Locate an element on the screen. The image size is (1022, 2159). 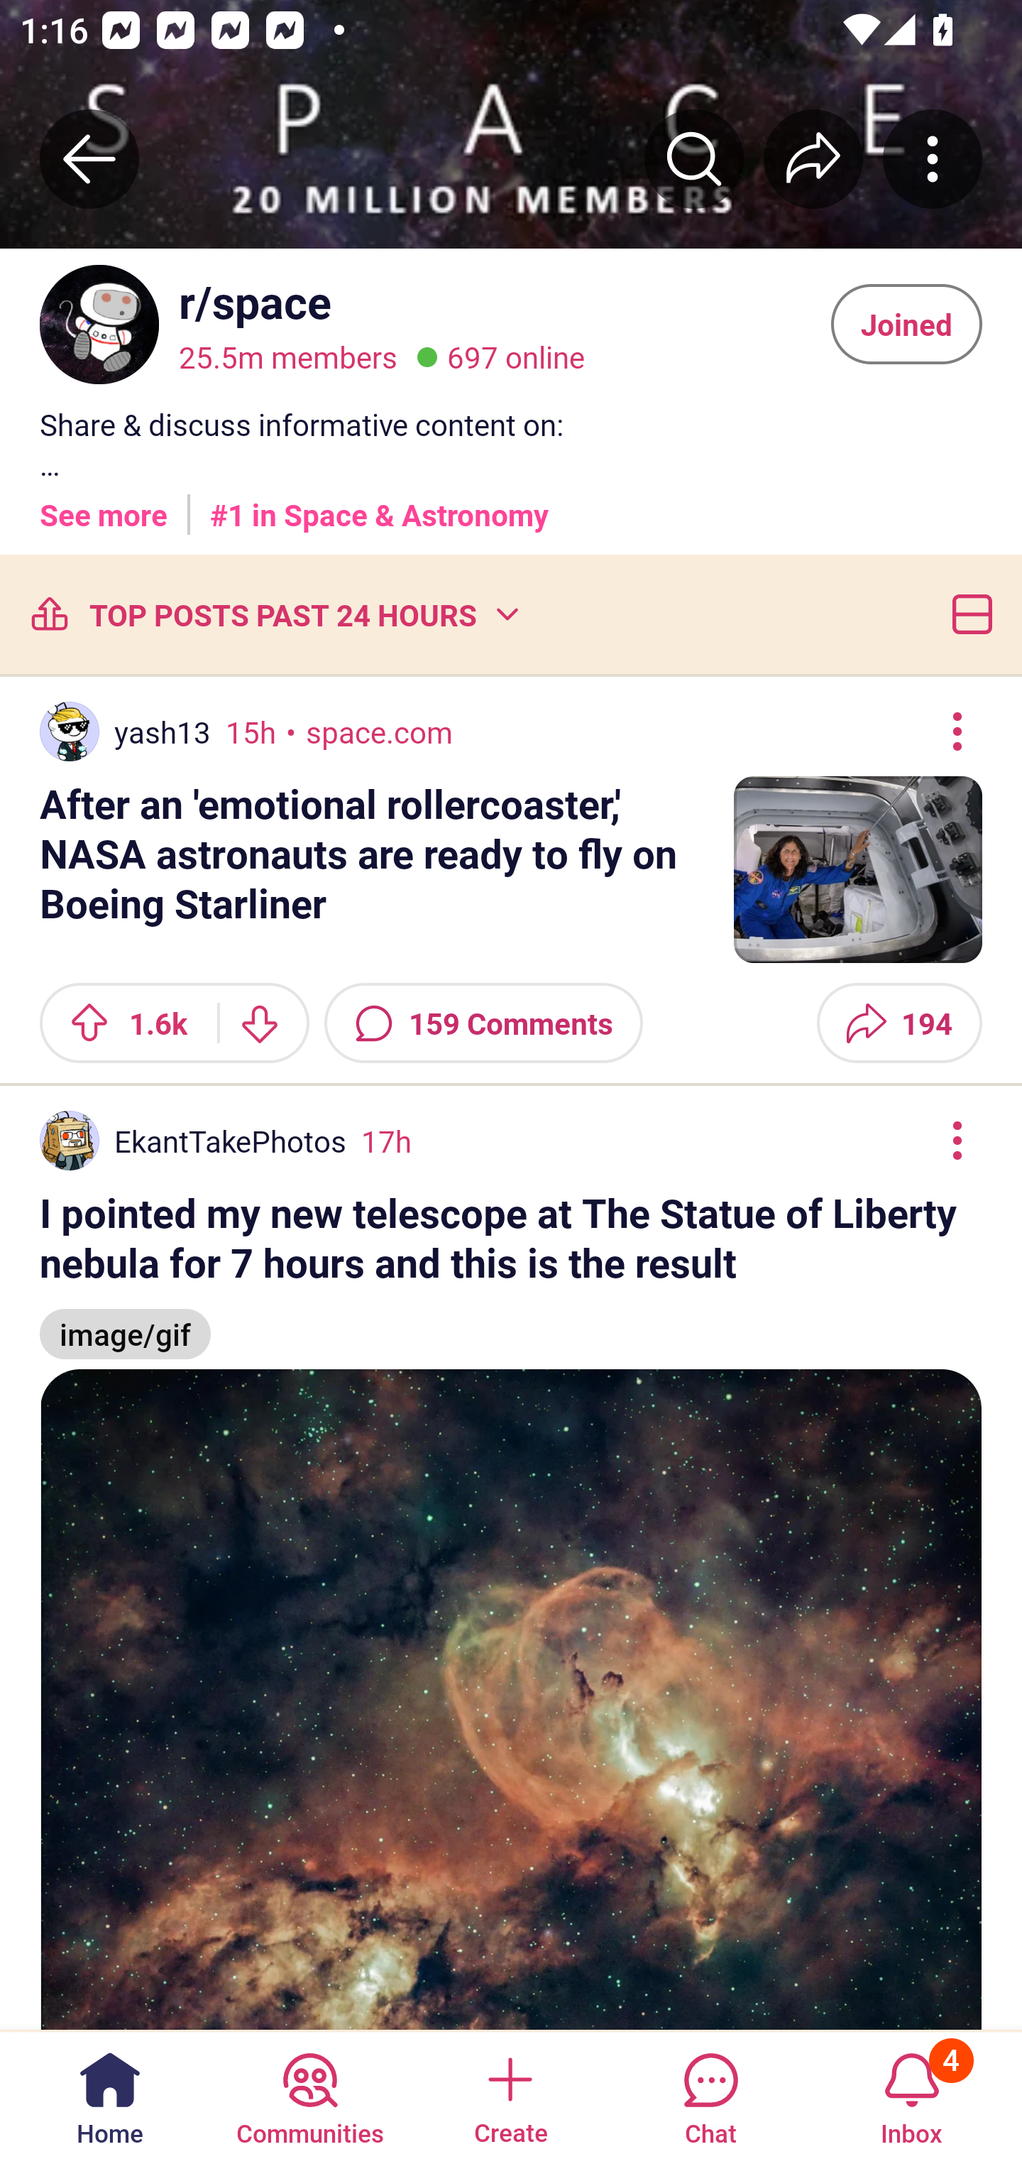
Top posts TOP POSTS PAST 24 HOURS is located at coordinates (273, 614).